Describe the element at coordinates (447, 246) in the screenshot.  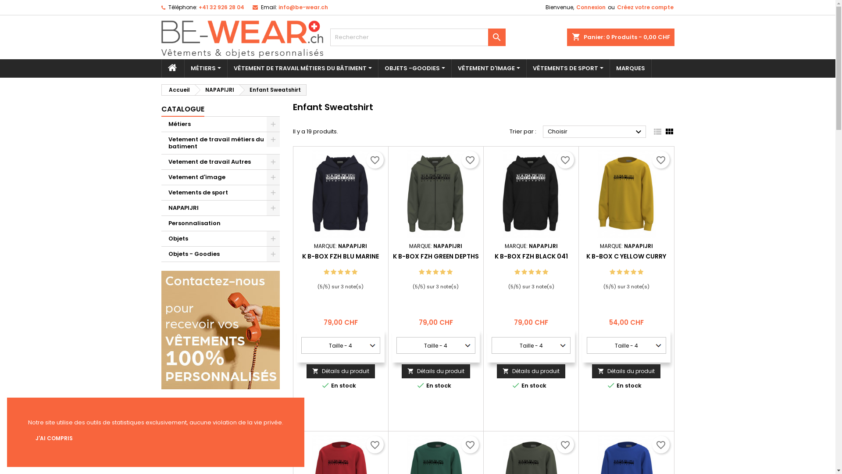
I see `NAPAPIJRI` at that location.